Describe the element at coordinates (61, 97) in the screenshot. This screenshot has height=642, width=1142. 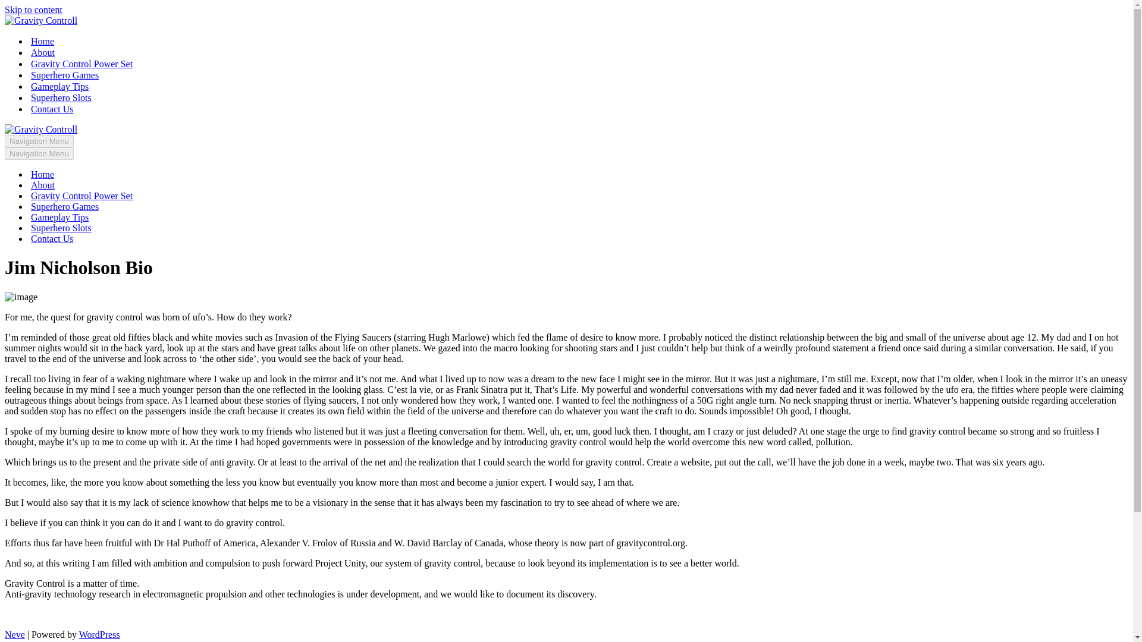
I see `Superhero Slots` at that location.